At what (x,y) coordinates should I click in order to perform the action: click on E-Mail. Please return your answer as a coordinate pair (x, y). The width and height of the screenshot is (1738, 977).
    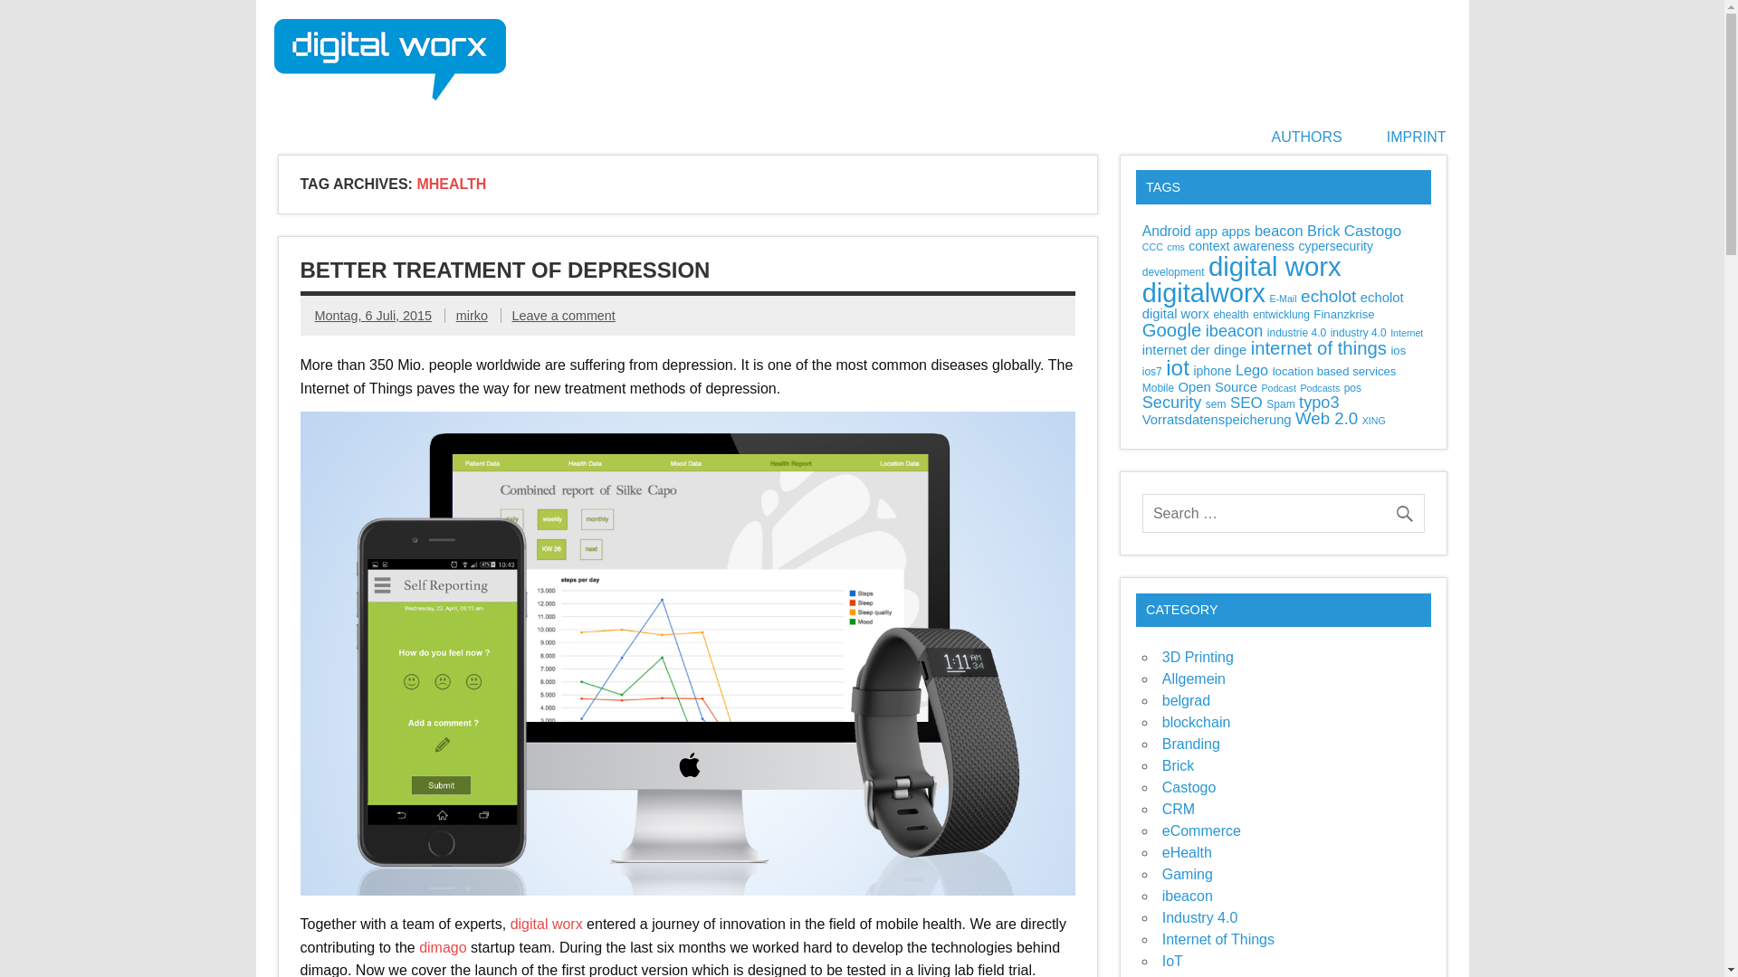
    Looking at the image, I should click on (1282, 299).